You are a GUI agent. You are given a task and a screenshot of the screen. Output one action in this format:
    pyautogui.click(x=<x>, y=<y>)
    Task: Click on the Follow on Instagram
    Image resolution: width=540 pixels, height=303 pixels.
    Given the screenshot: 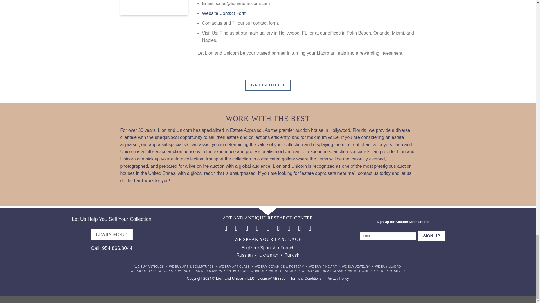 What is the action you would take?
    pyautogui.click(x=236, y=228)
    